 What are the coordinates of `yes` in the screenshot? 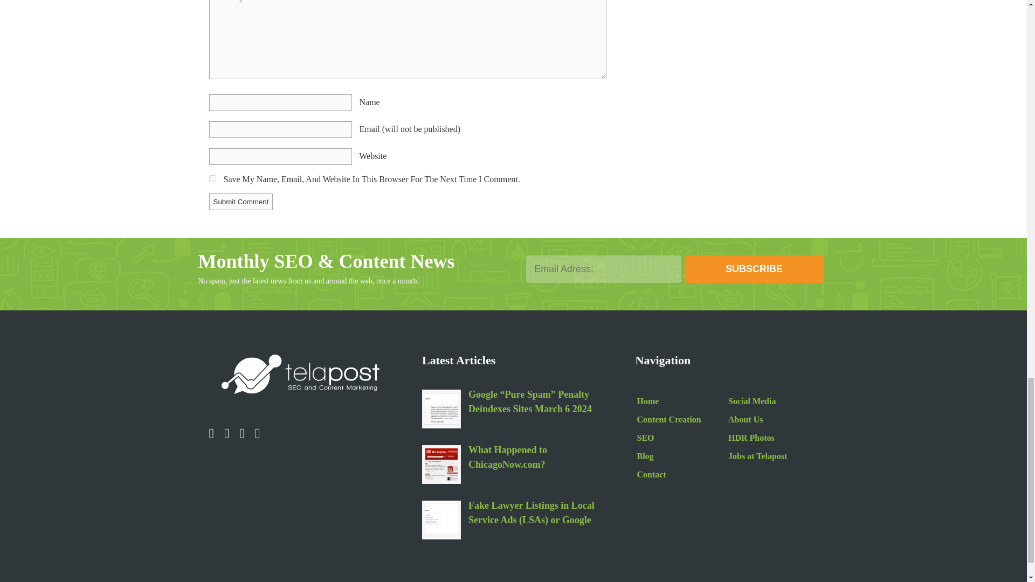 It's located at (212, 179).